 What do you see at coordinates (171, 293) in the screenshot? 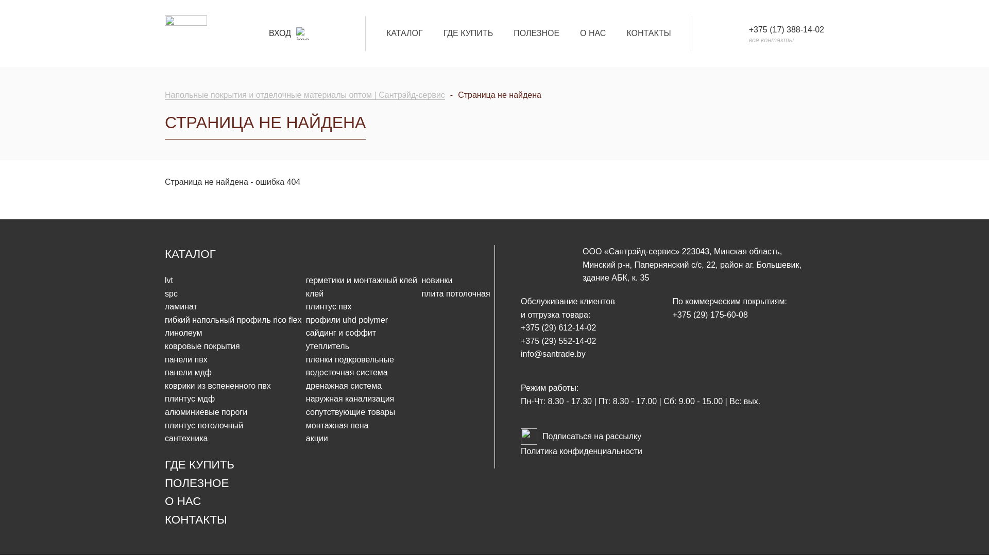
I see `spc` at bounding box center [171, 293].